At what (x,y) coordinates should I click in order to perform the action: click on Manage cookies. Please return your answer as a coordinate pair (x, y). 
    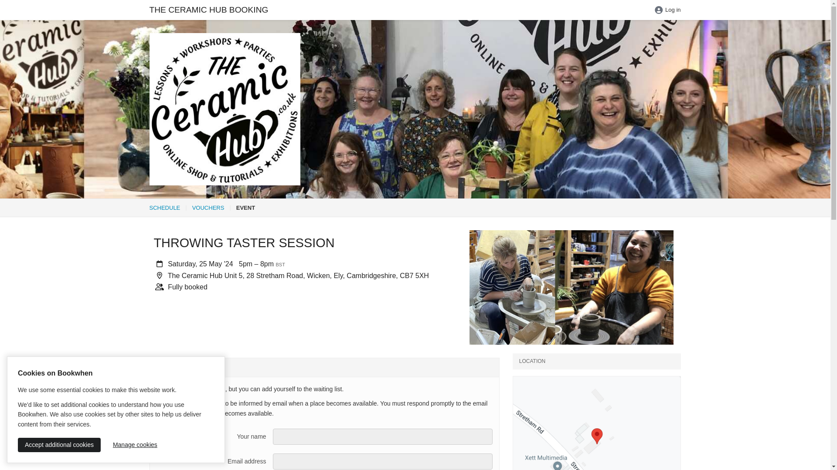
    Looking at the image, I should click on (135, 445).